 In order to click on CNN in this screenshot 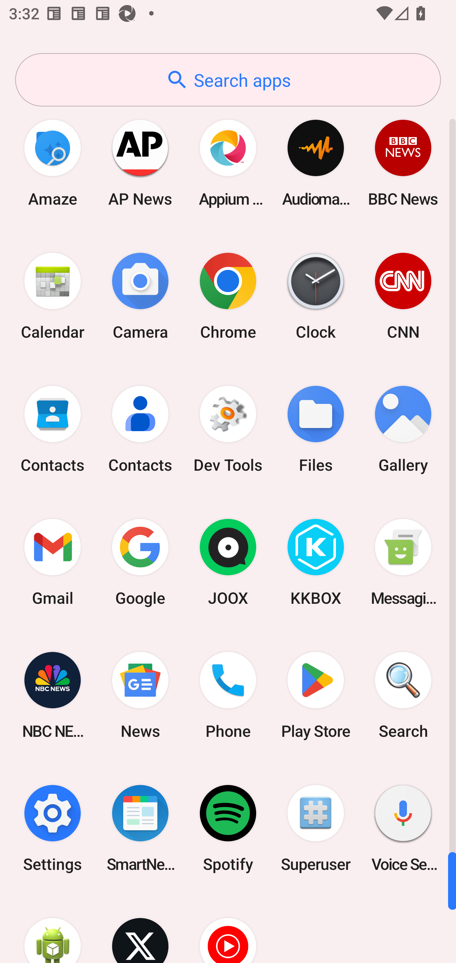, I will do `click(403, 296)`.